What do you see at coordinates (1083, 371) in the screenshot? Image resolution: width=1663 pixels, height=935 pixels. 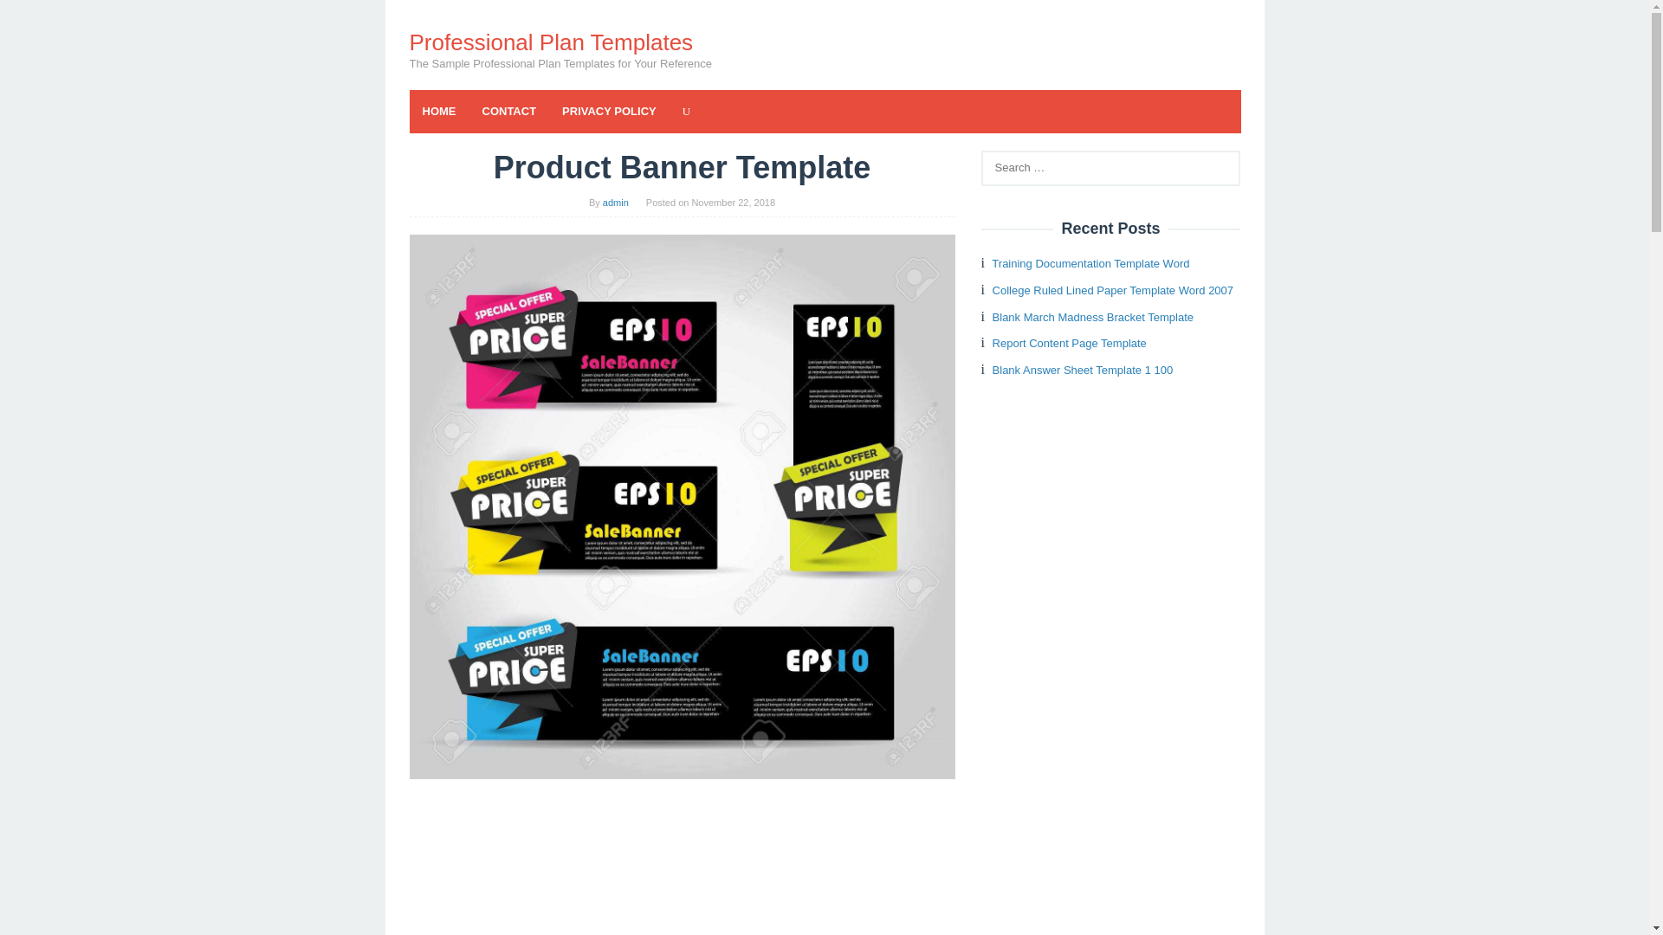 I see `Blank Answer Sheet Template 1 100` at bounding box center [1083, 371].